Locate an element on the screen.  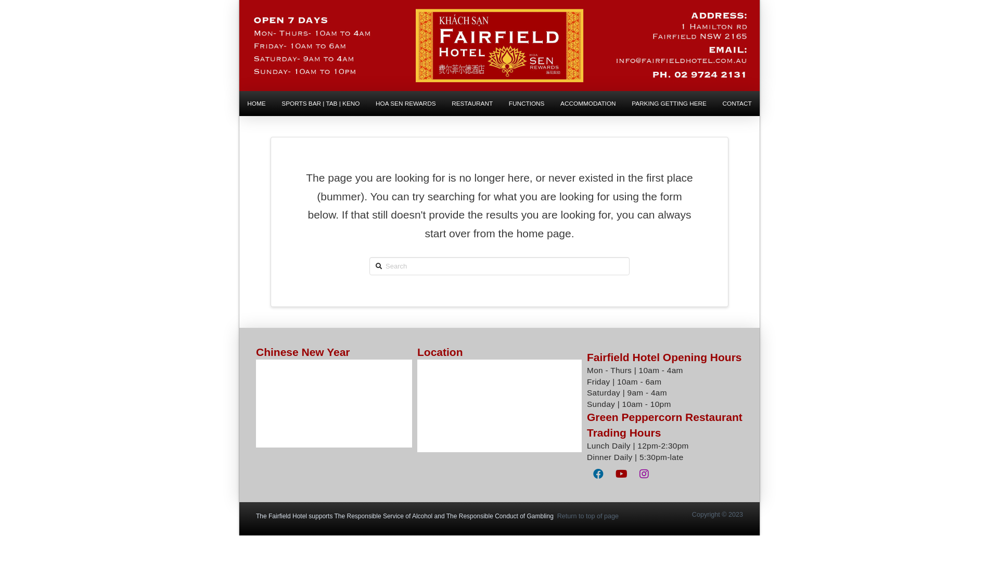
YouTube video player is located at coordinates (334, 404).